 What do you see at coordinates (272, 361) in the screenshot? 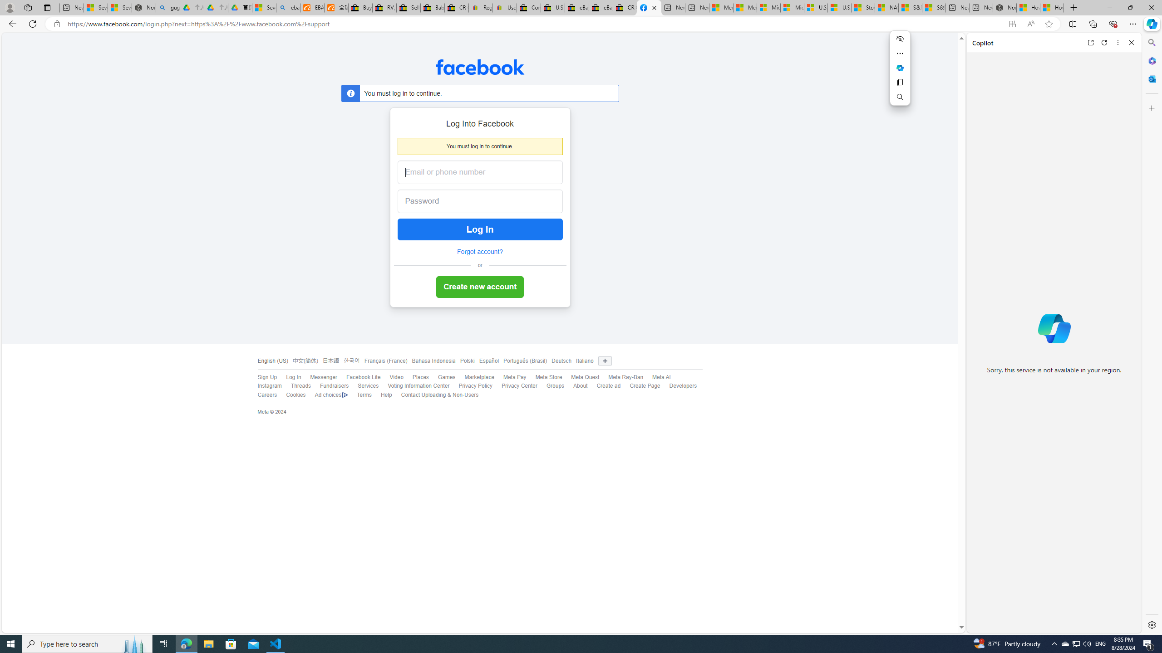
I see `English (US)` at bounding box center [272, 361].